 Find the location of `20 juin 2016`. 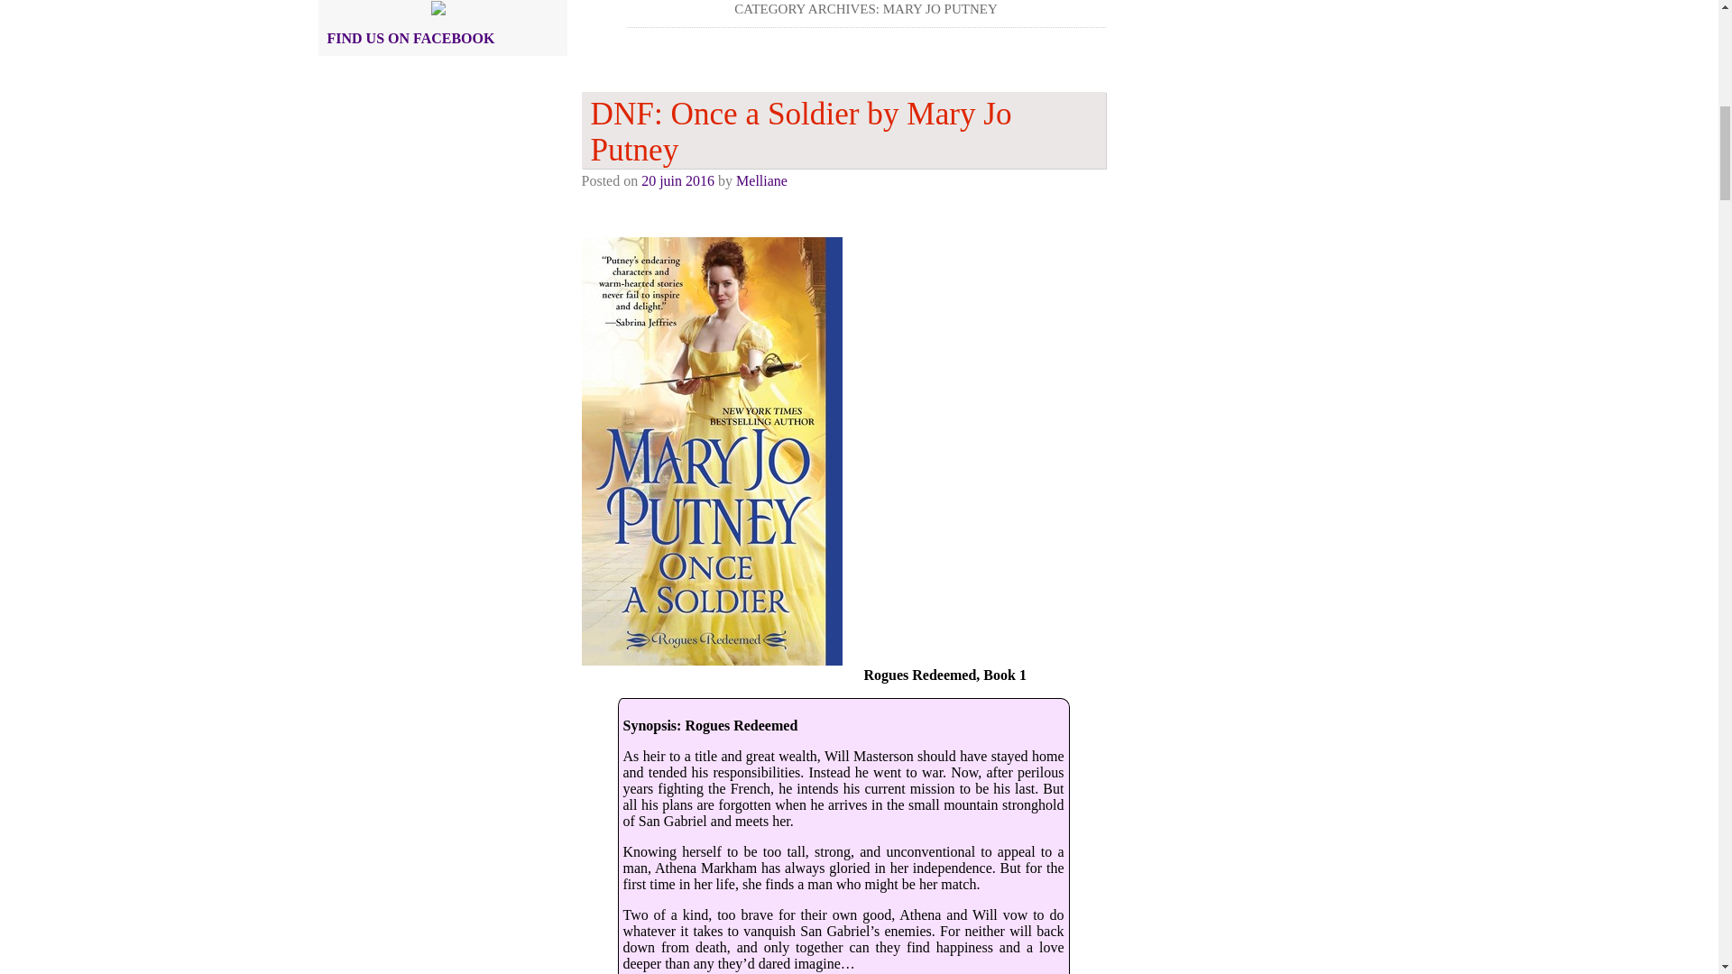

20 juin 2016 is located at coordinates (677, 180).